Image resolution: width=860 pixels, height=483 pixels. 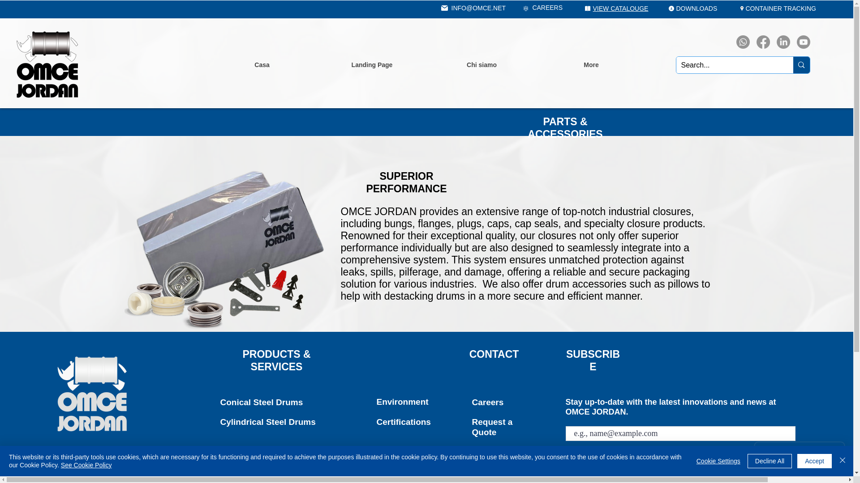 What do you see at coordinates (801, 457) in the screenshot?
I see `Wix Chat` at bounding box center [801, 457].